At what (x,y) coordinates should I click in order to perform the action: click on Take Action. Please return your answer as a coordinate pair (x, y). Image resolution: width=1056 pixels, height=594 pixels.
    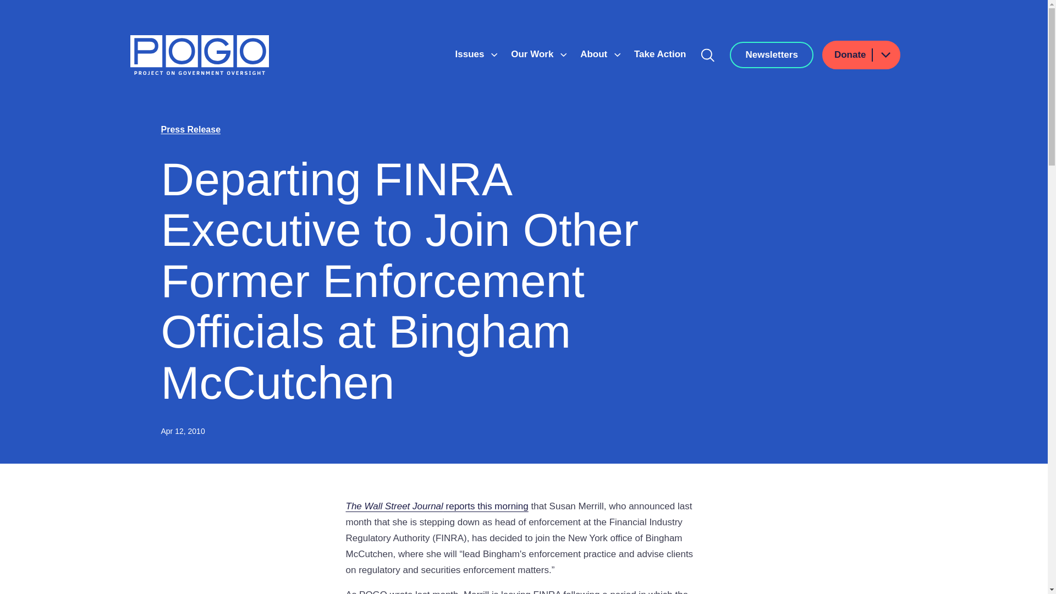
    Looking at the image, I should click on (660, 54).